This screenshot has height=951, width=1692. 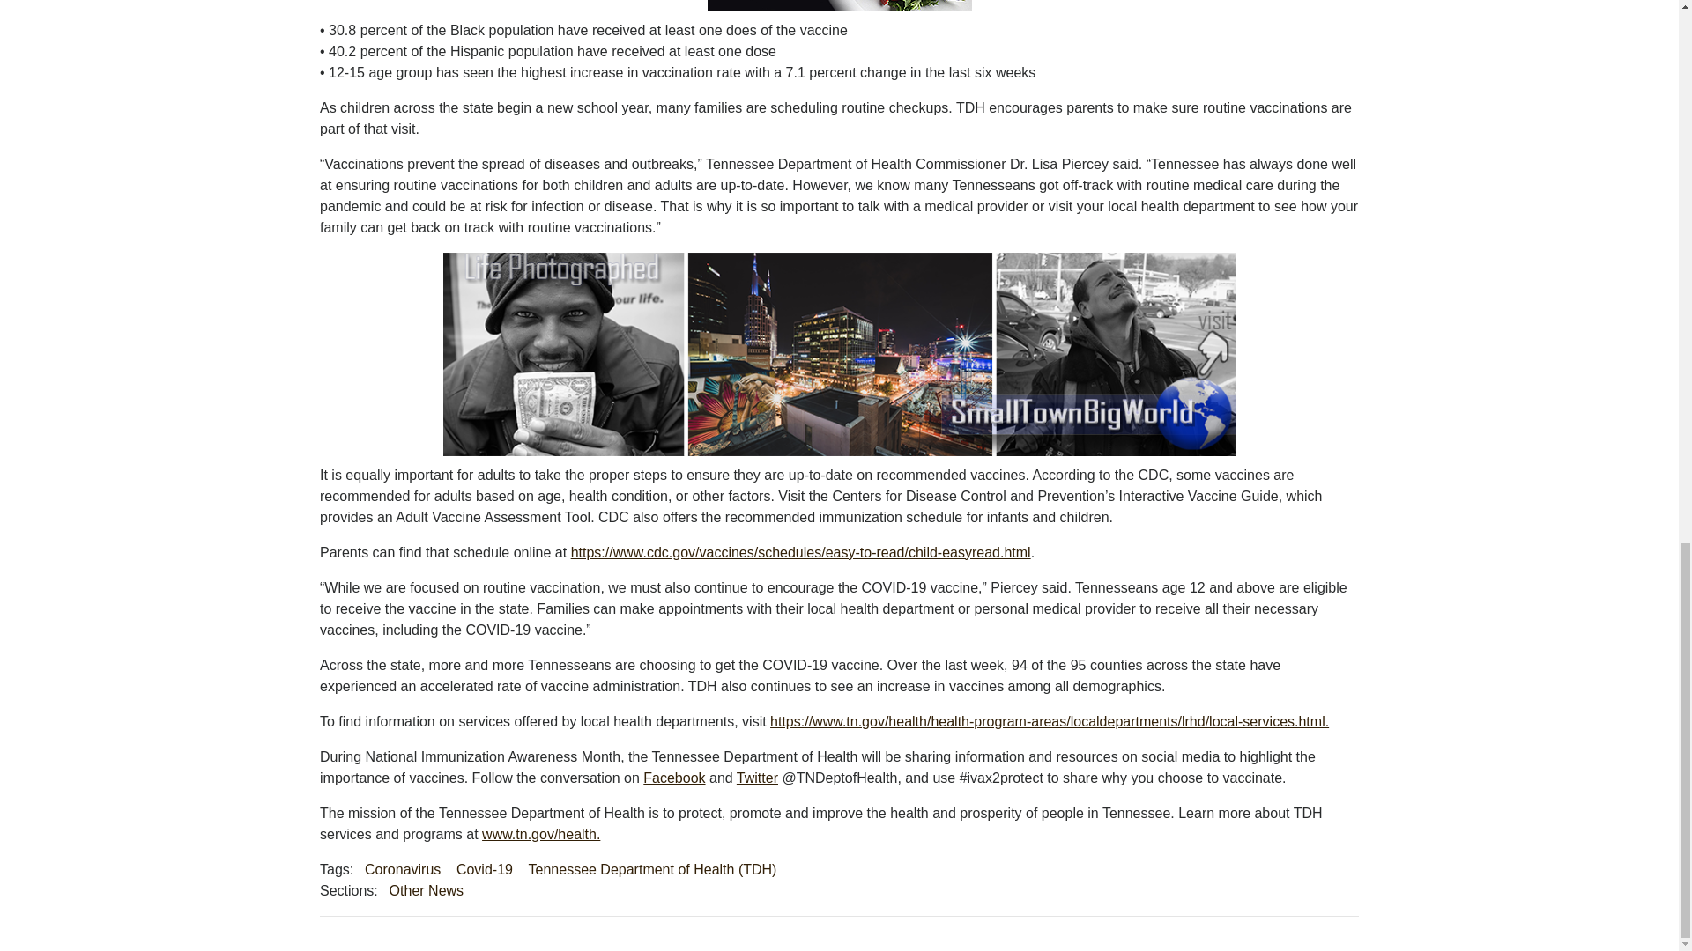 What do you see at coordinates (757, 778) in the screenshot?
I see `Twitter` at bounding box center [757, 778].